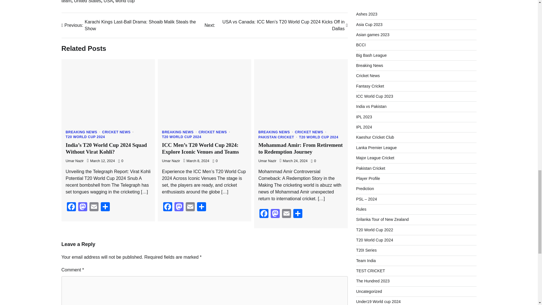  Describe the element at coordinates (71, 207) in the screenshot. I see `Facebook` at that location.